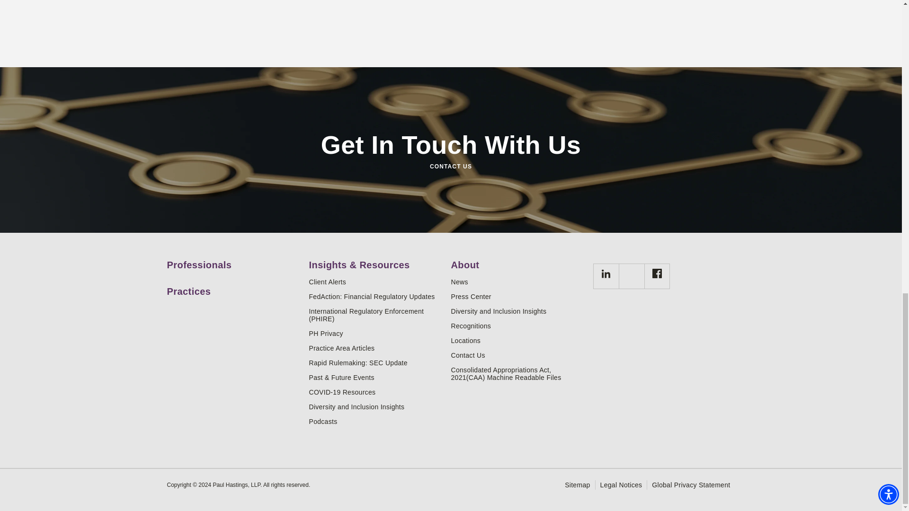 The height and width of the screenshot is (511, 909). I want to click on Practices, so click(234, 288).